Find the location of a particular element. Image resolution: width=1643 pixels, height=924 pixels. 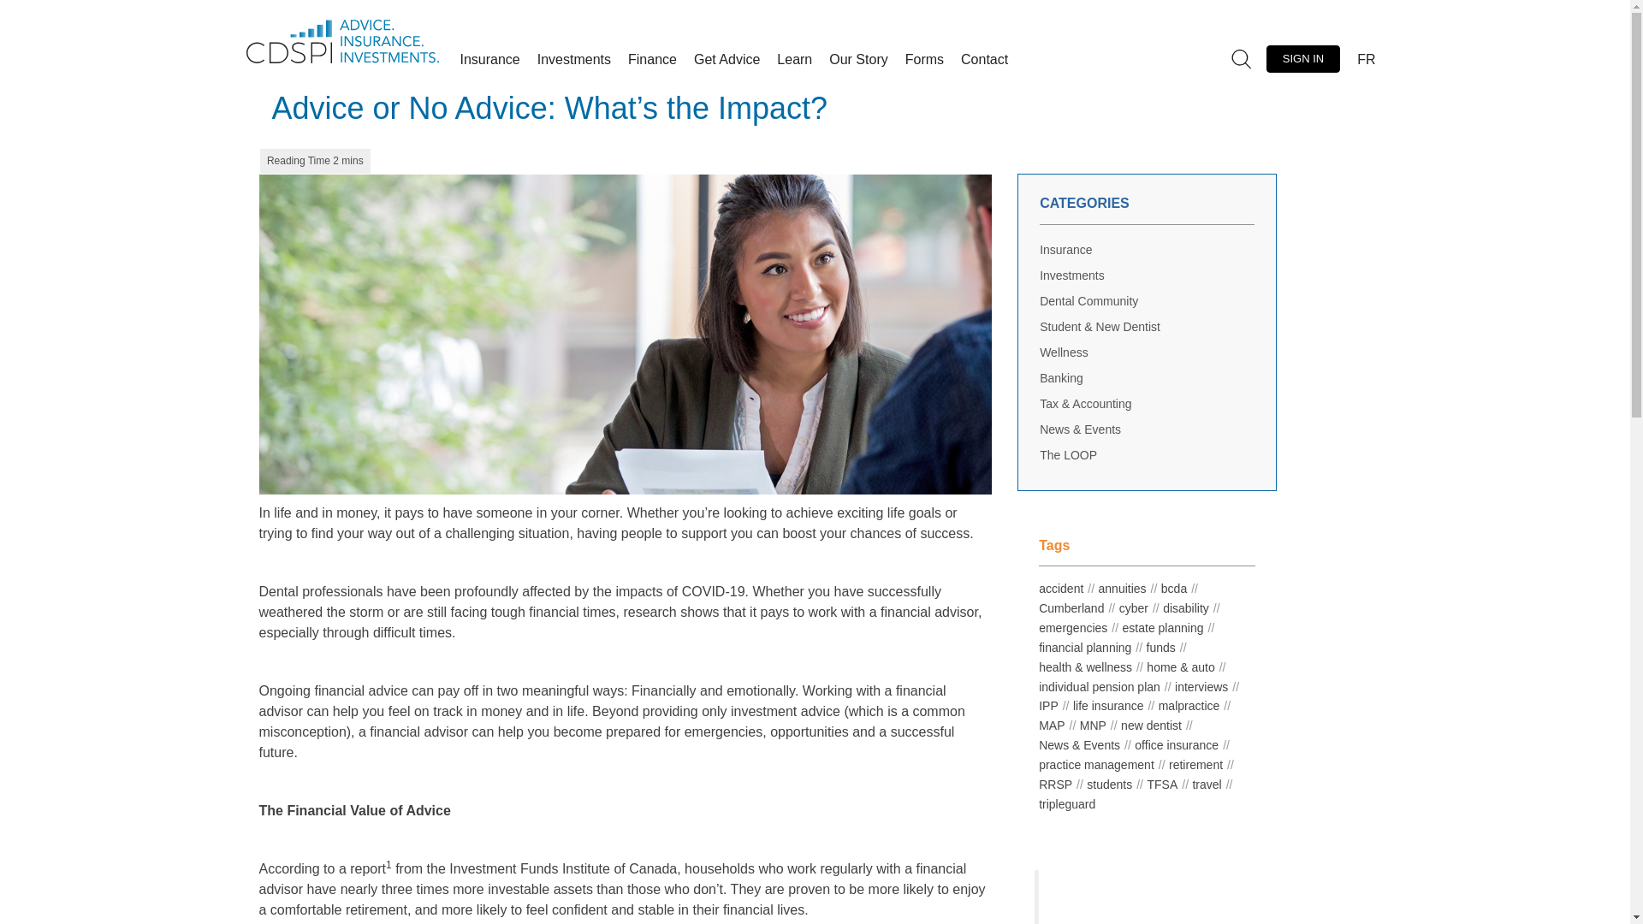

Our Story is located at coordinates (857, 60).